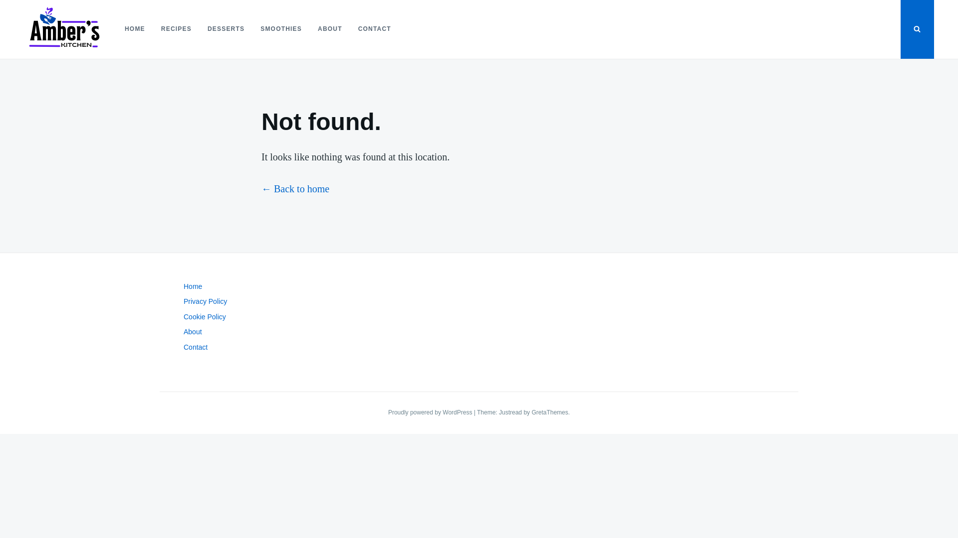 The height and width of the screenshot is (538, 958). Describe the element at coordinates (135, 29) in the screenshot. I see `HOME` at that location.